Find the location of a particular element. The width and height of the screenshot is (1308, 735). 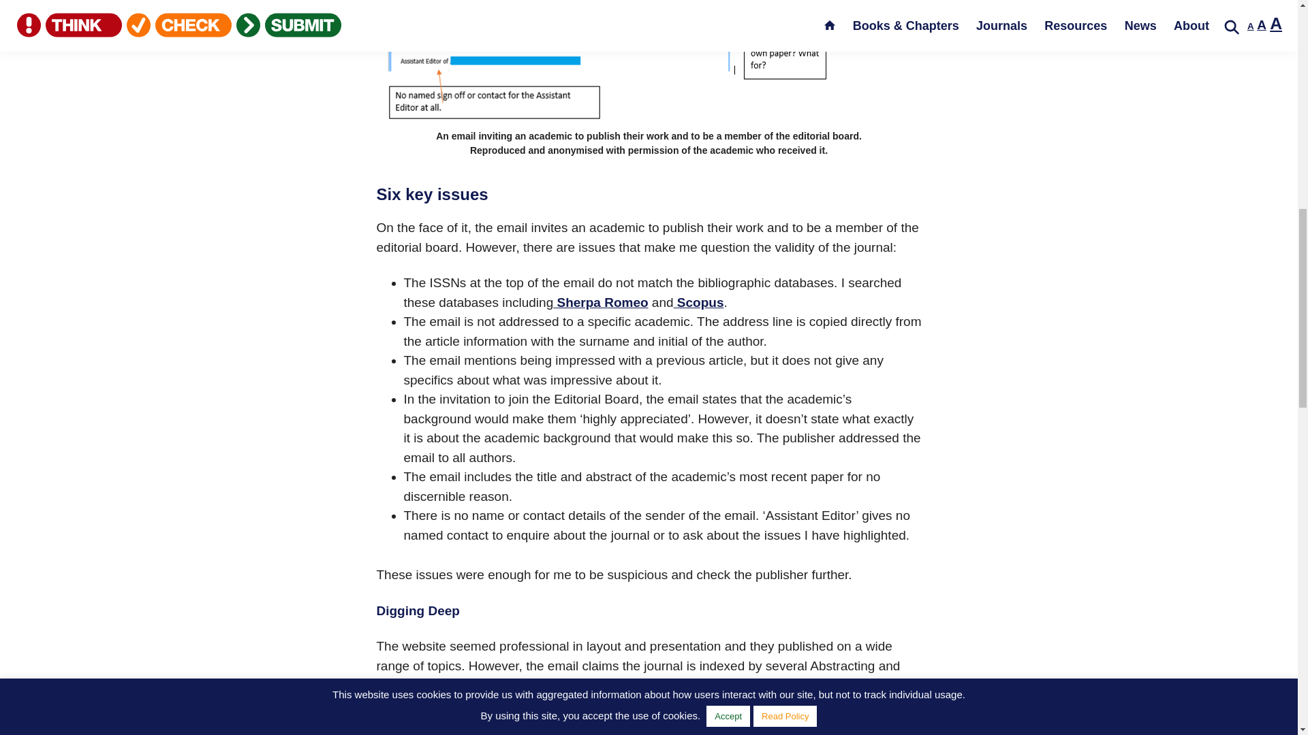

Scopus is located at coordinates (699, 302).